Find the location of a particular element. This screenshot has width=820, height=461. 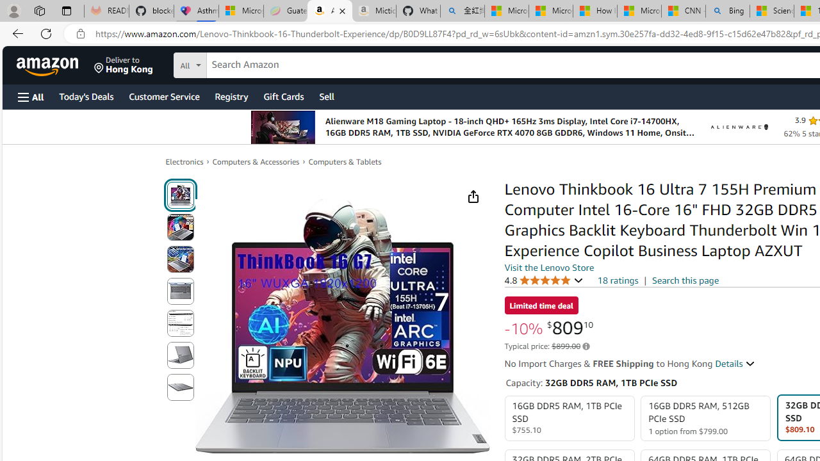

Open Menu is located at coordinates (31, 97).